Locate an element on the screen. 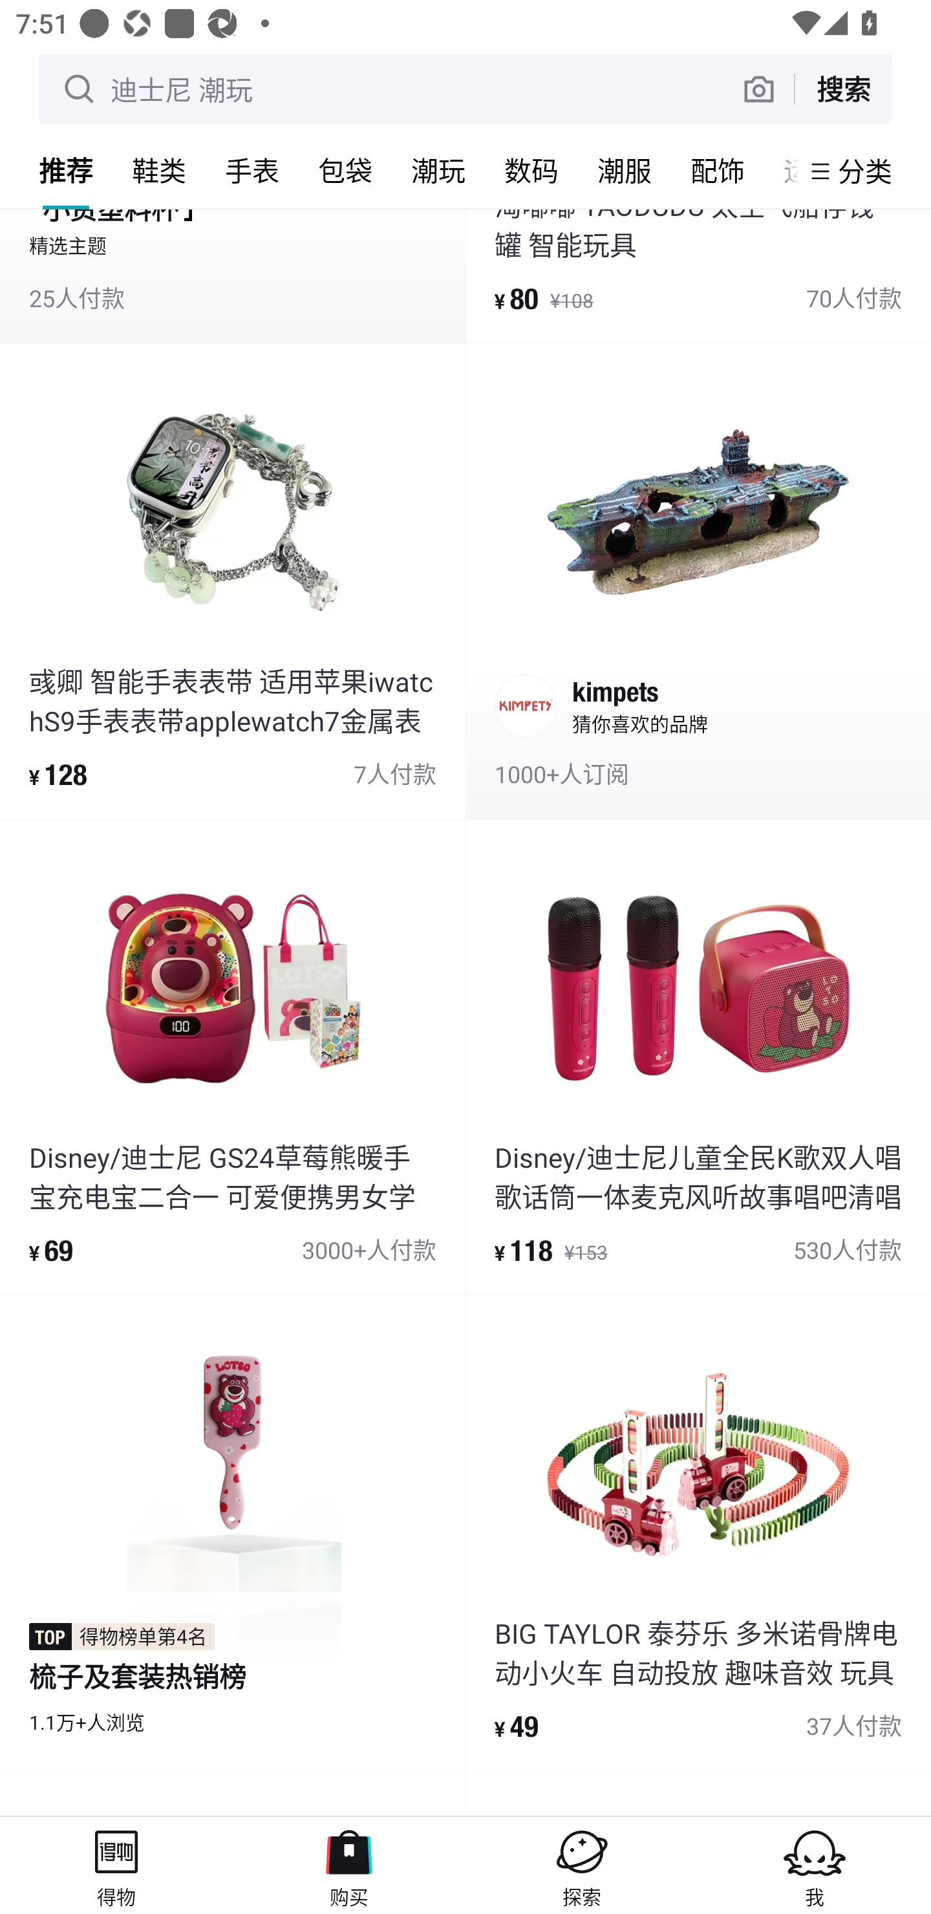 The height and width of the screenshot is (1914, 931). kimpets 猜你喜欢的品牌 1000+人订阅 is located at coordinates (698, 581).